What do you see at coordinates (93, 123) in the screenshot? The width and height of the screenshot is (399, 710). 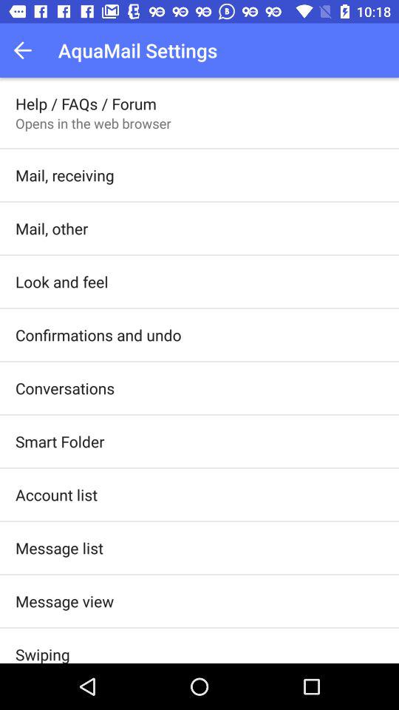 I see `choose the icon below help / faqs / forum item` at bounding box center [93, 123].